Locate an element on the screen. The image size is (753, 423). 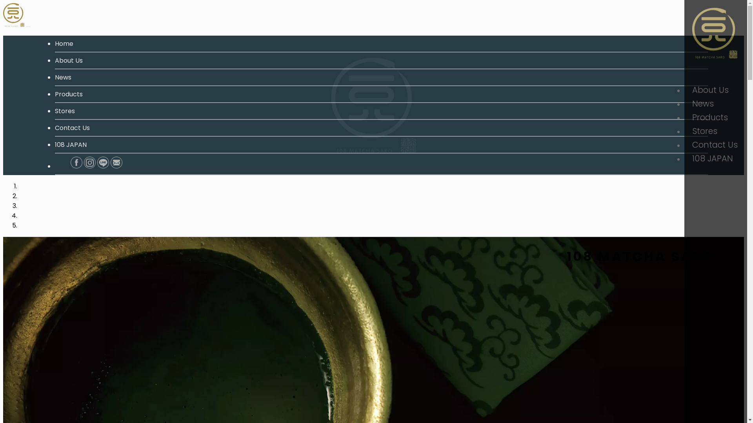
Contact Us is located at coordinates (72, 128).